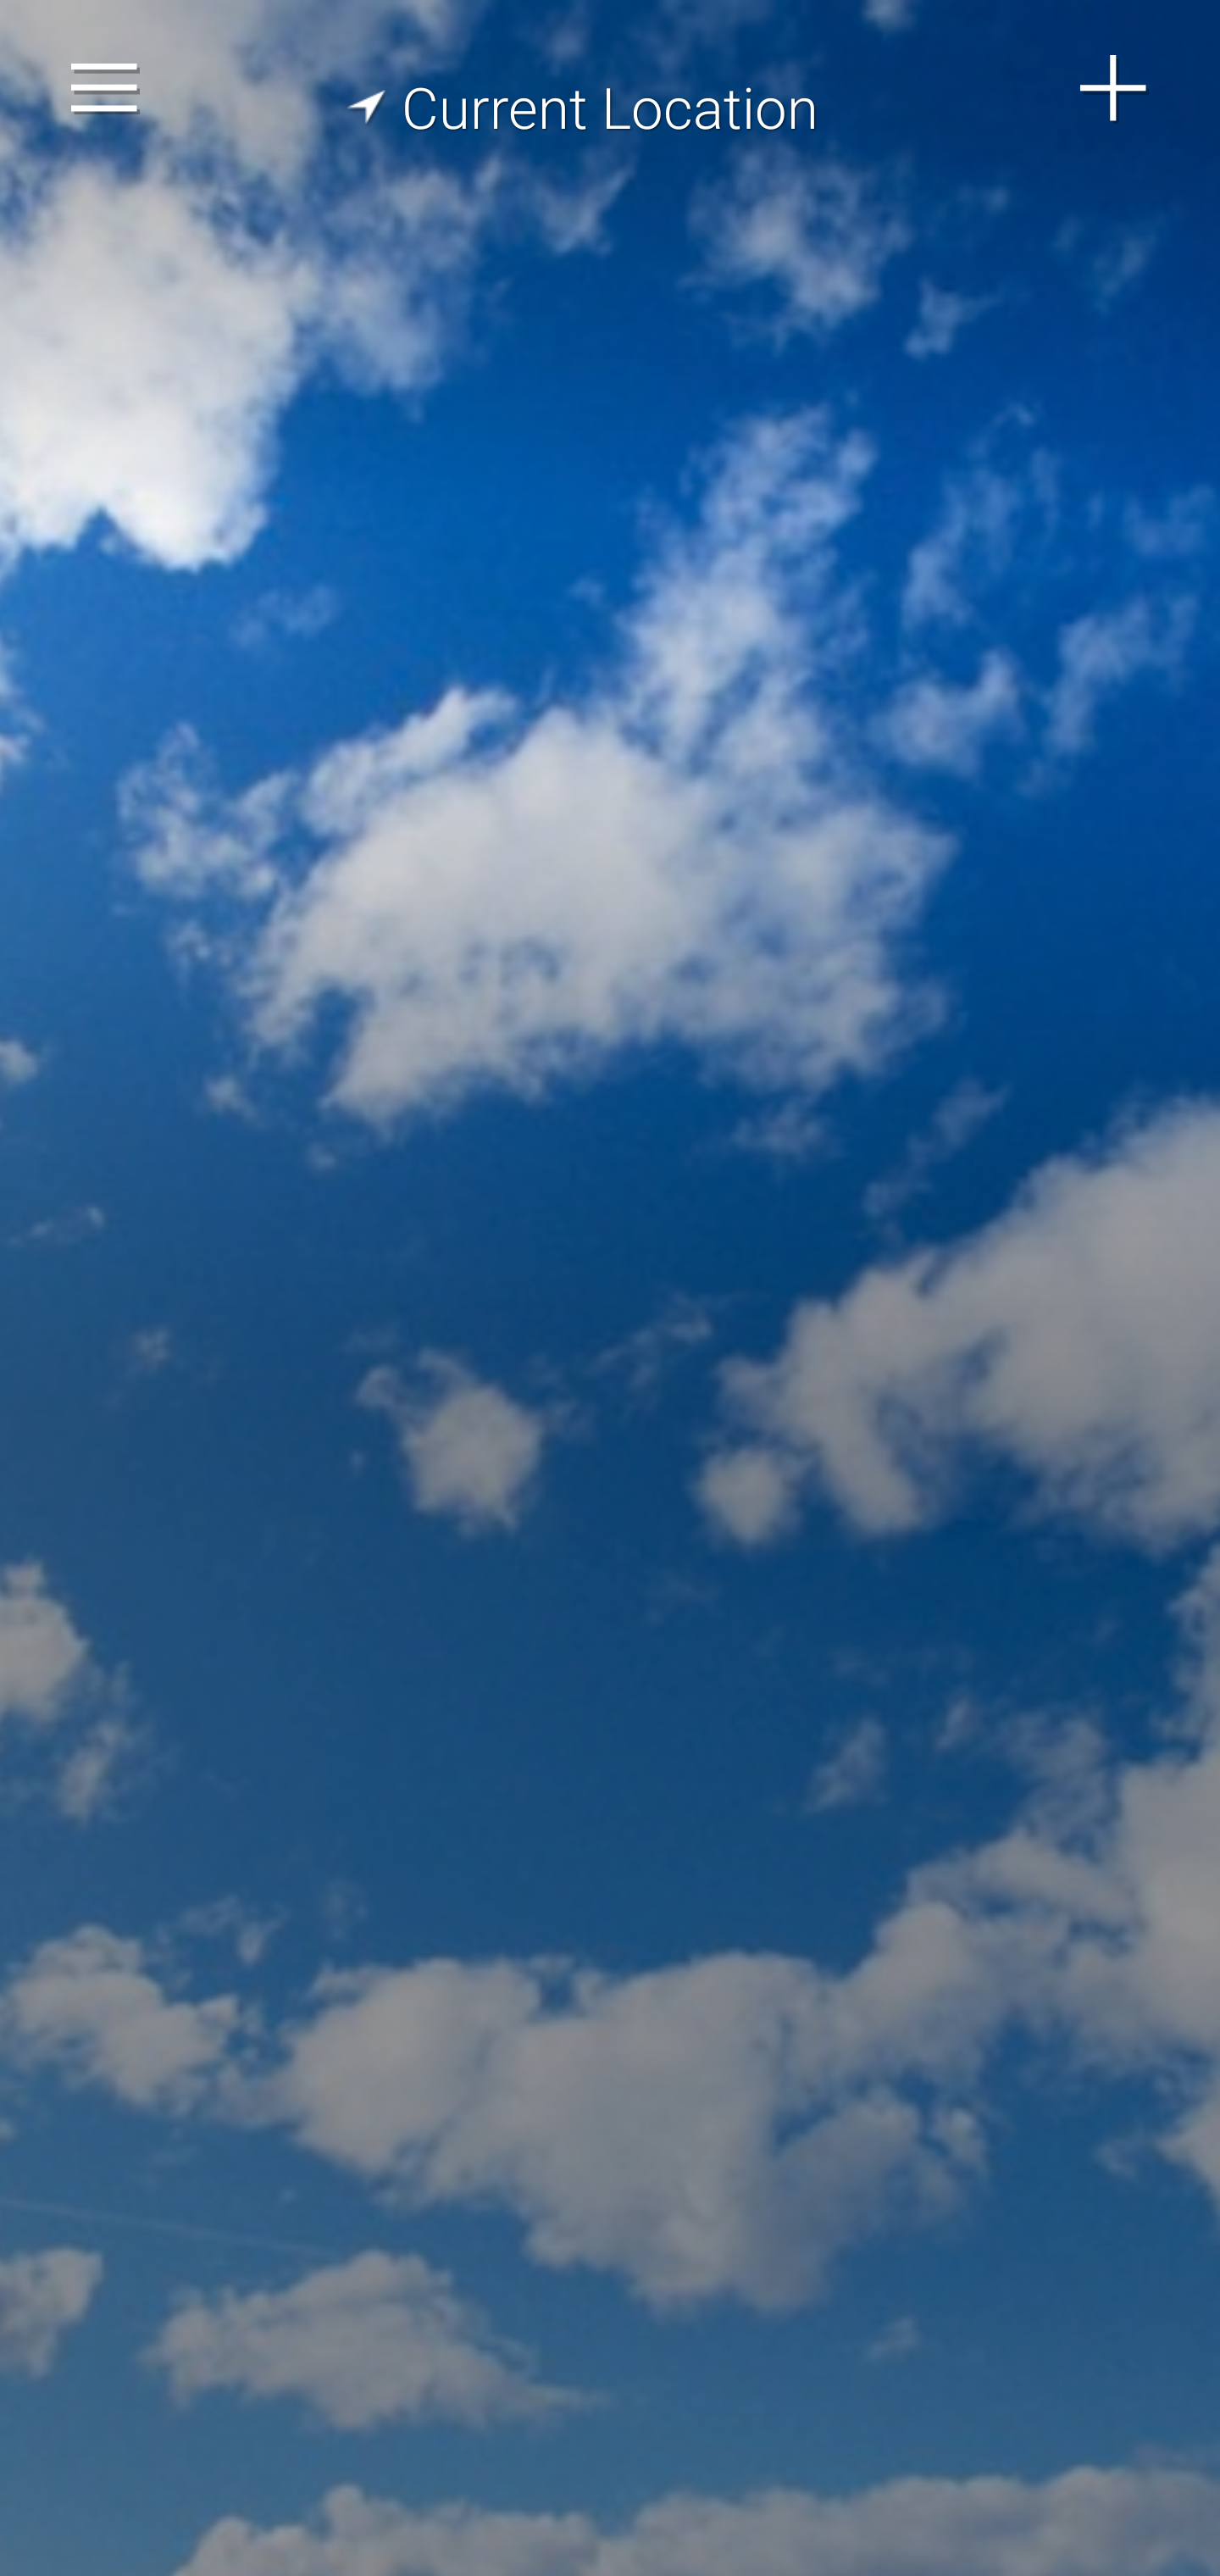 This screenshot has height=2576, width=1220. I want to click on Add City, so click(1114, 88).